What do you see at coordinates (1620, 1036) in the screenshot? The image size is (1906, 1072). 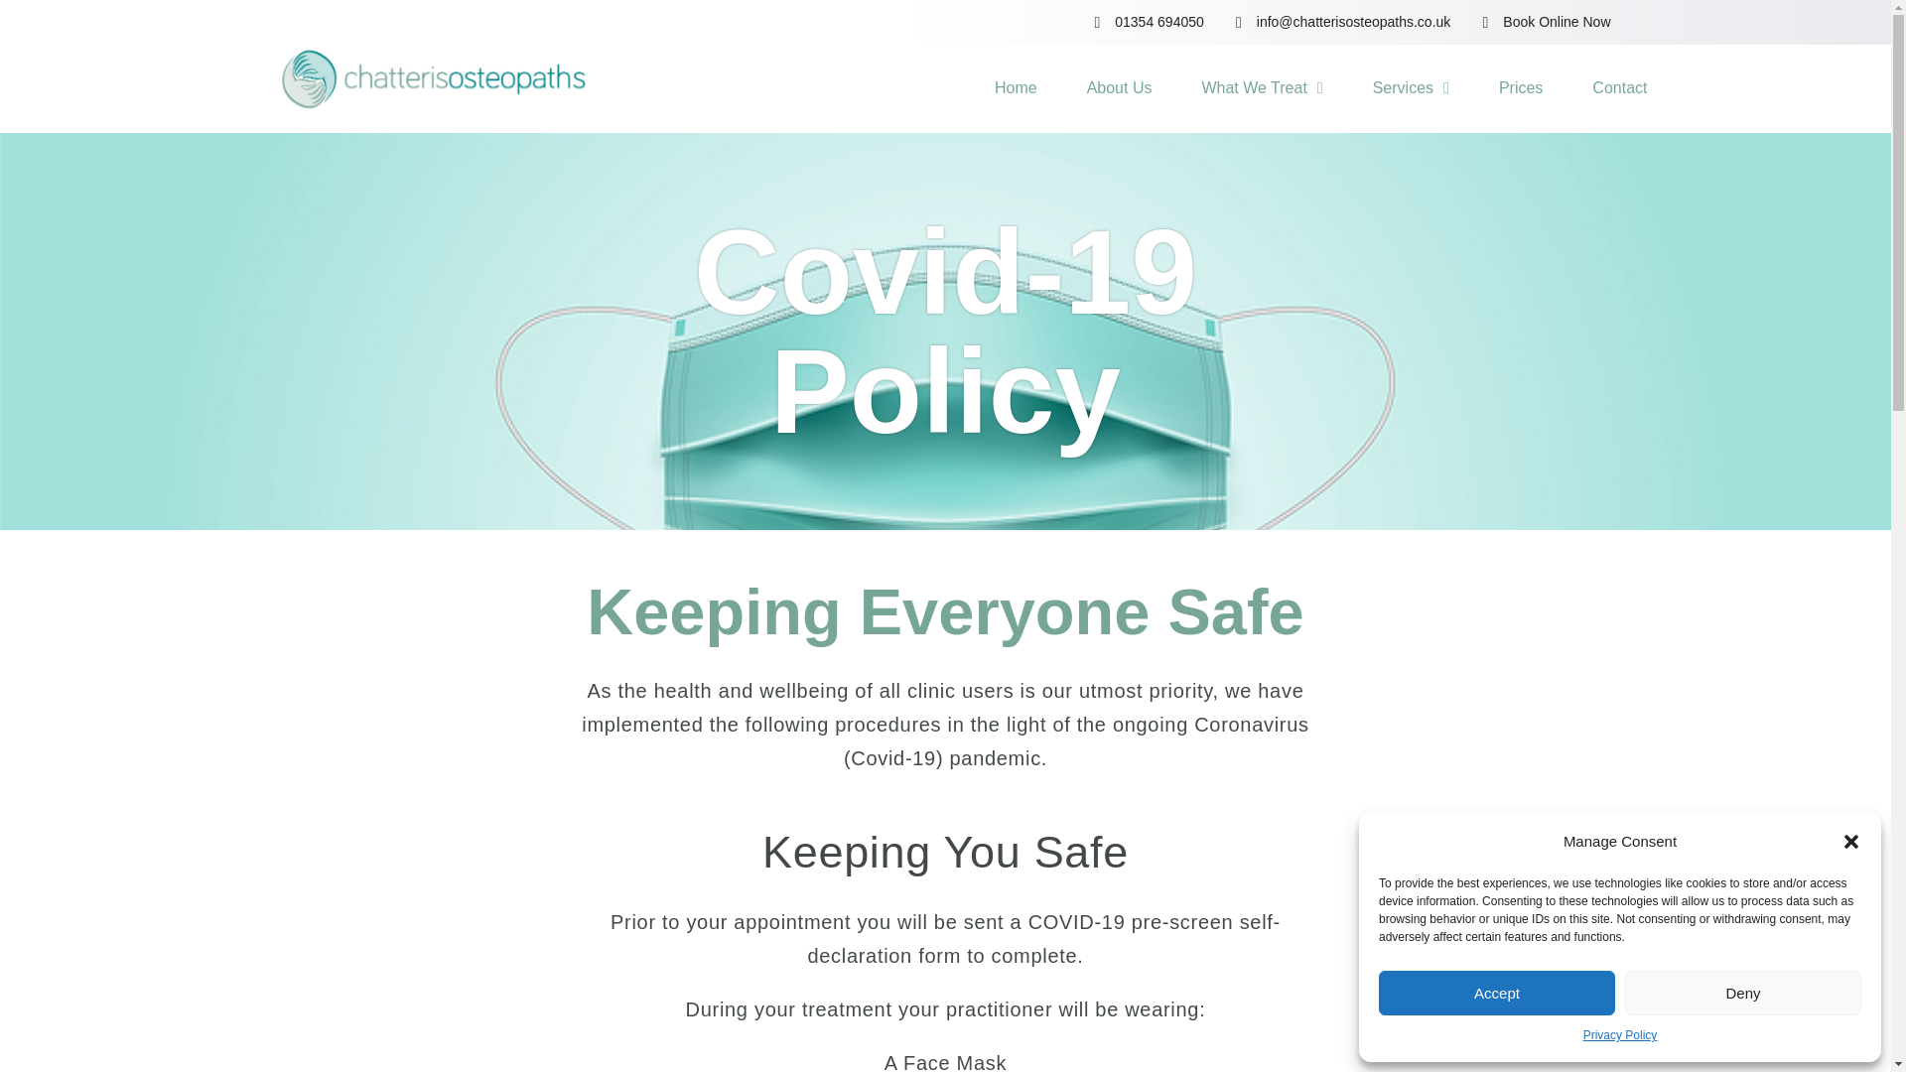 I see `Privacy Policy` at bounding box center [1620, 1036].